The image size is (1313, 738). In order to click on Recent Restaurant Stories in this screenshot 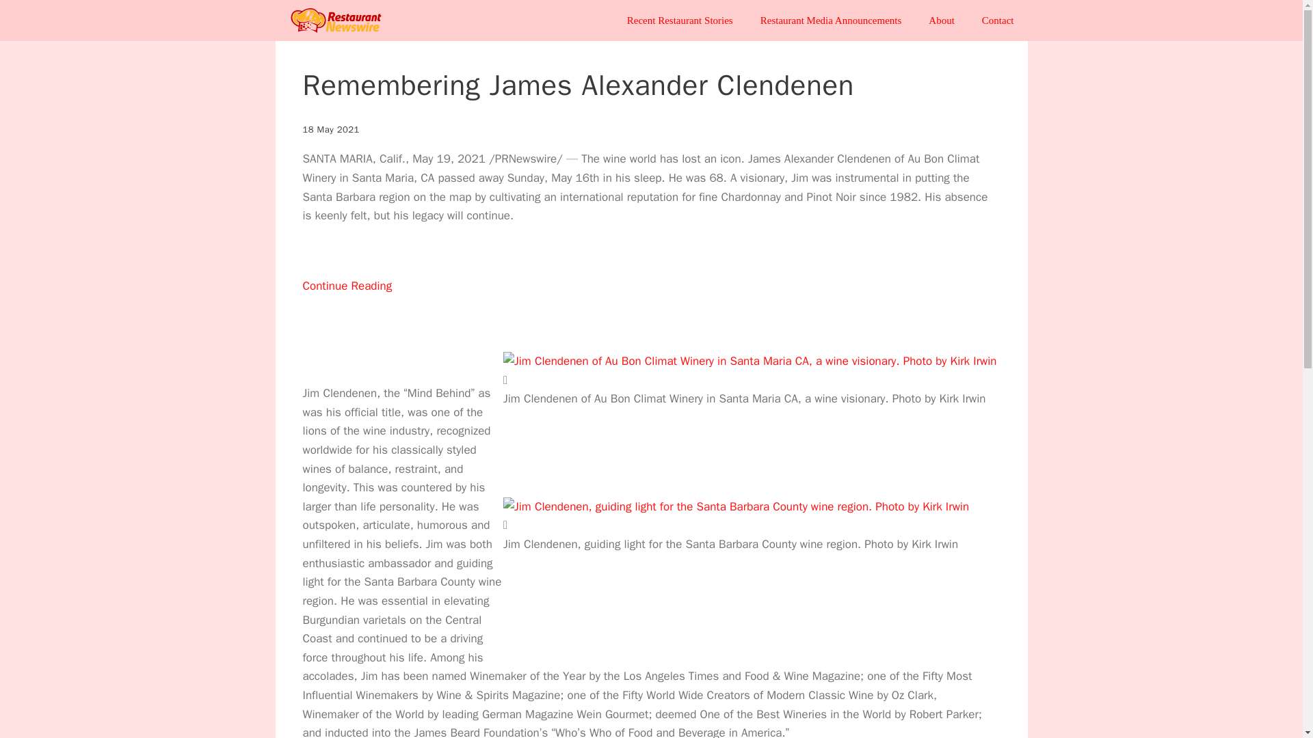, I will do `click(680, 20)`.